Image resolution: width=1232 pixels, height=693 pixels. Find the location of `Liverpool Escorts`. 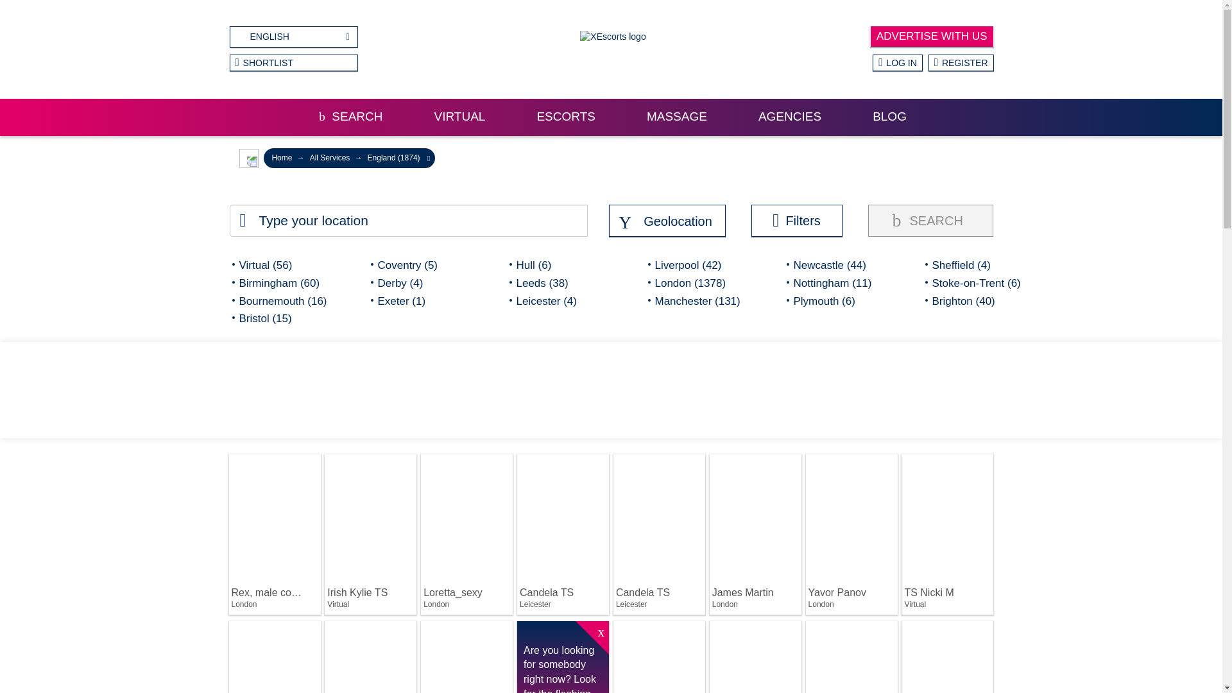

Liverpool Escorts is located at coordinates (699, 264).